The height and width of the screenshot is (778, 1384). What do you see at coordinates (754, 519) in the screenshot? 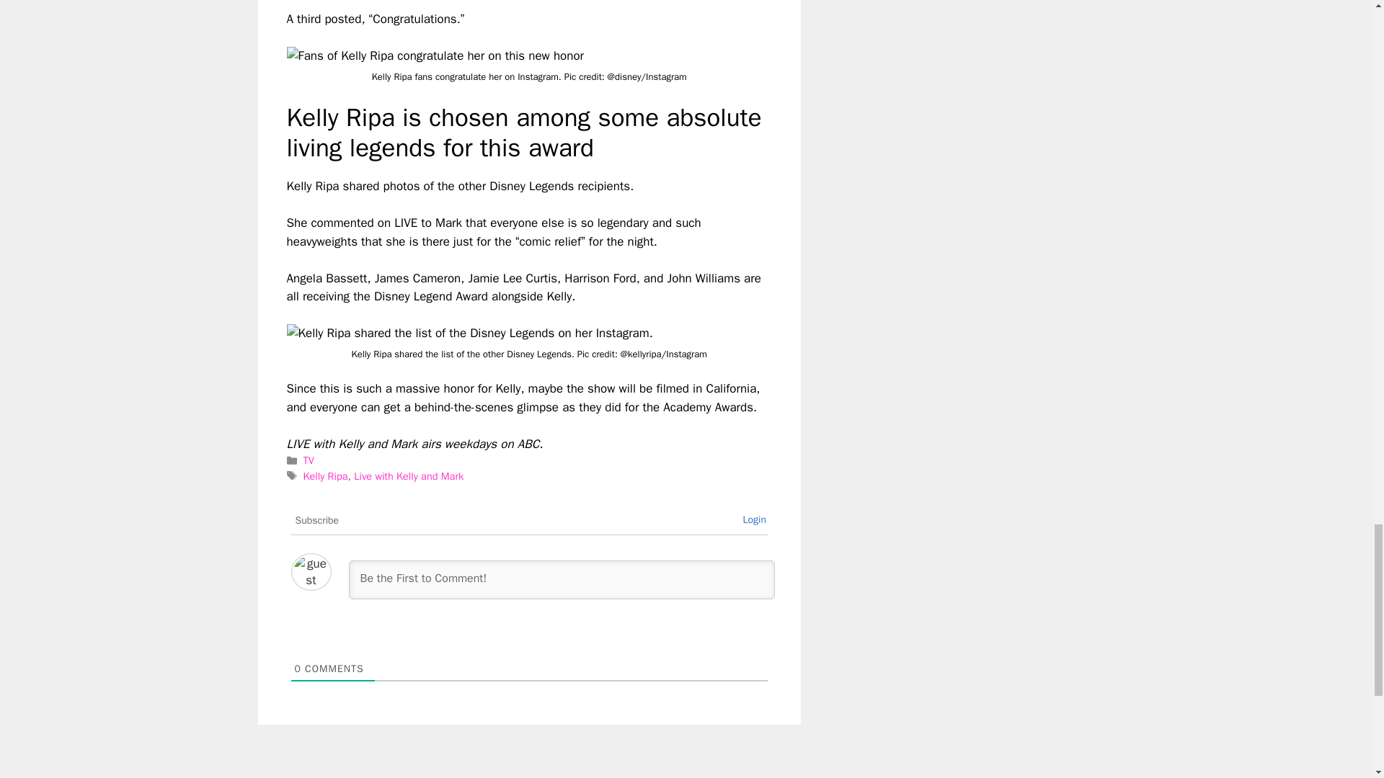
I see `Login` at bounding box center [754, 519].